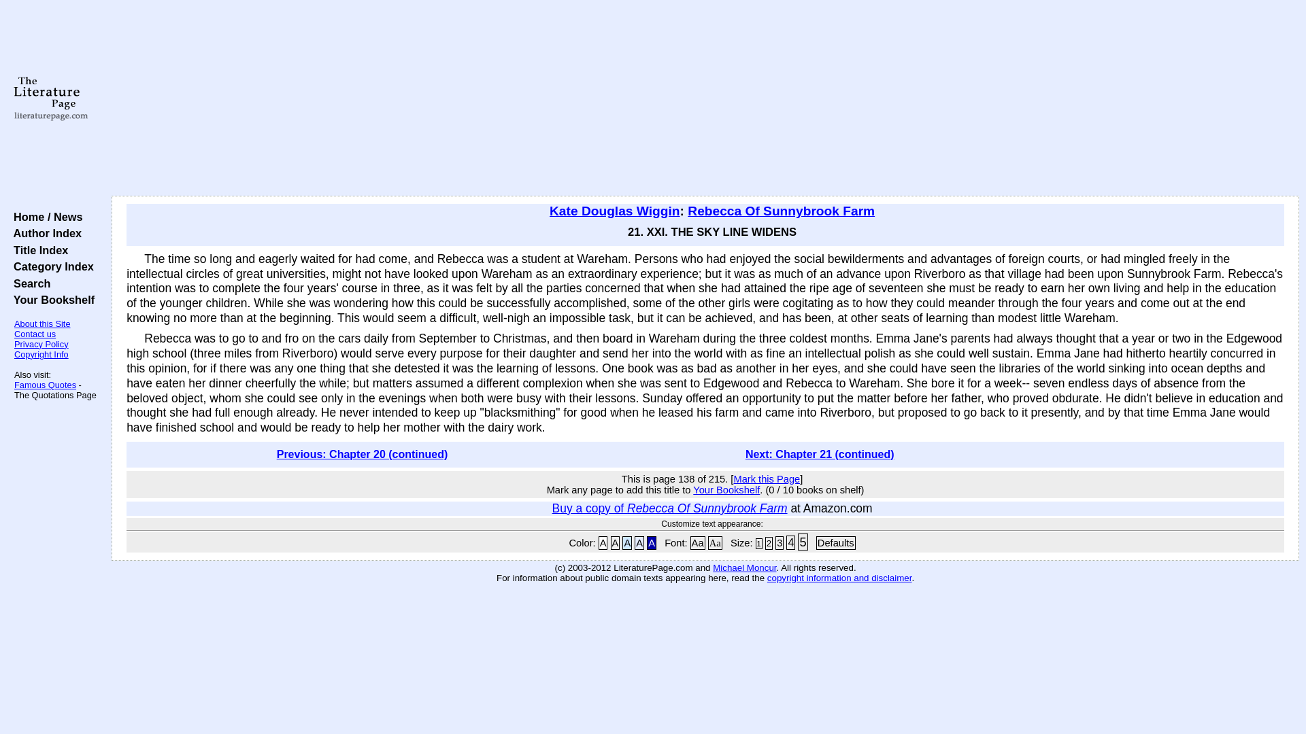  Describe the element at coordinates (627, 542) in the screenshot. I see `A` at that location.